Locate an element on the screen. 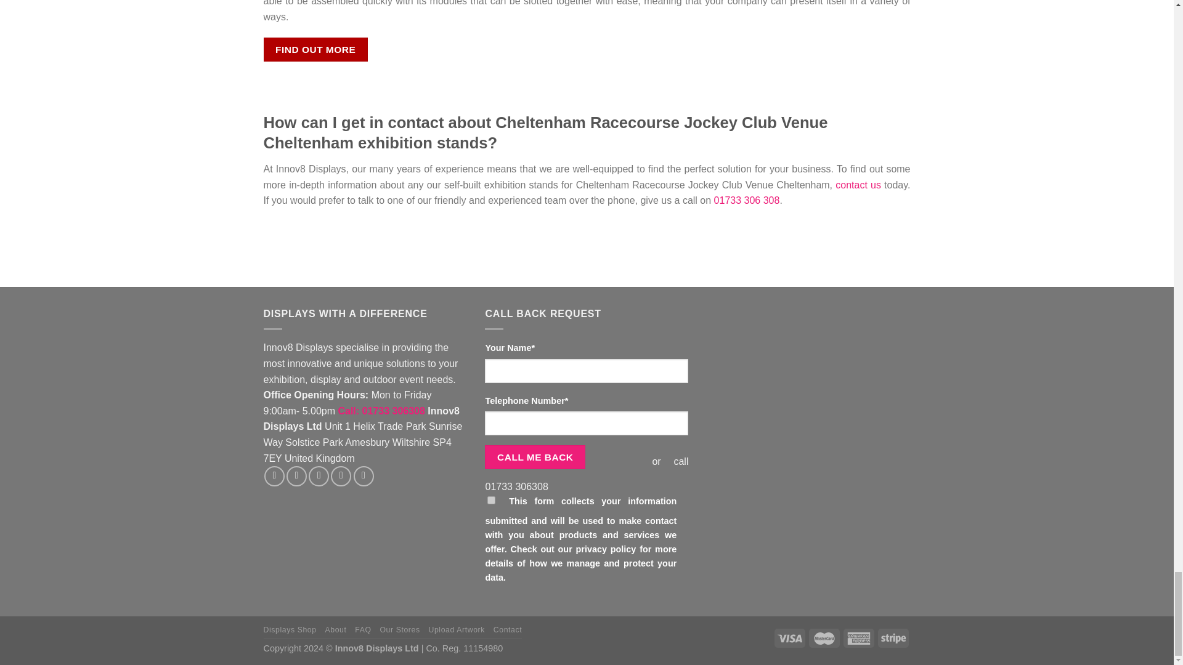 This screenshot has width=1183, height=665. Share on Facebook is located at coordinates (274, 476).